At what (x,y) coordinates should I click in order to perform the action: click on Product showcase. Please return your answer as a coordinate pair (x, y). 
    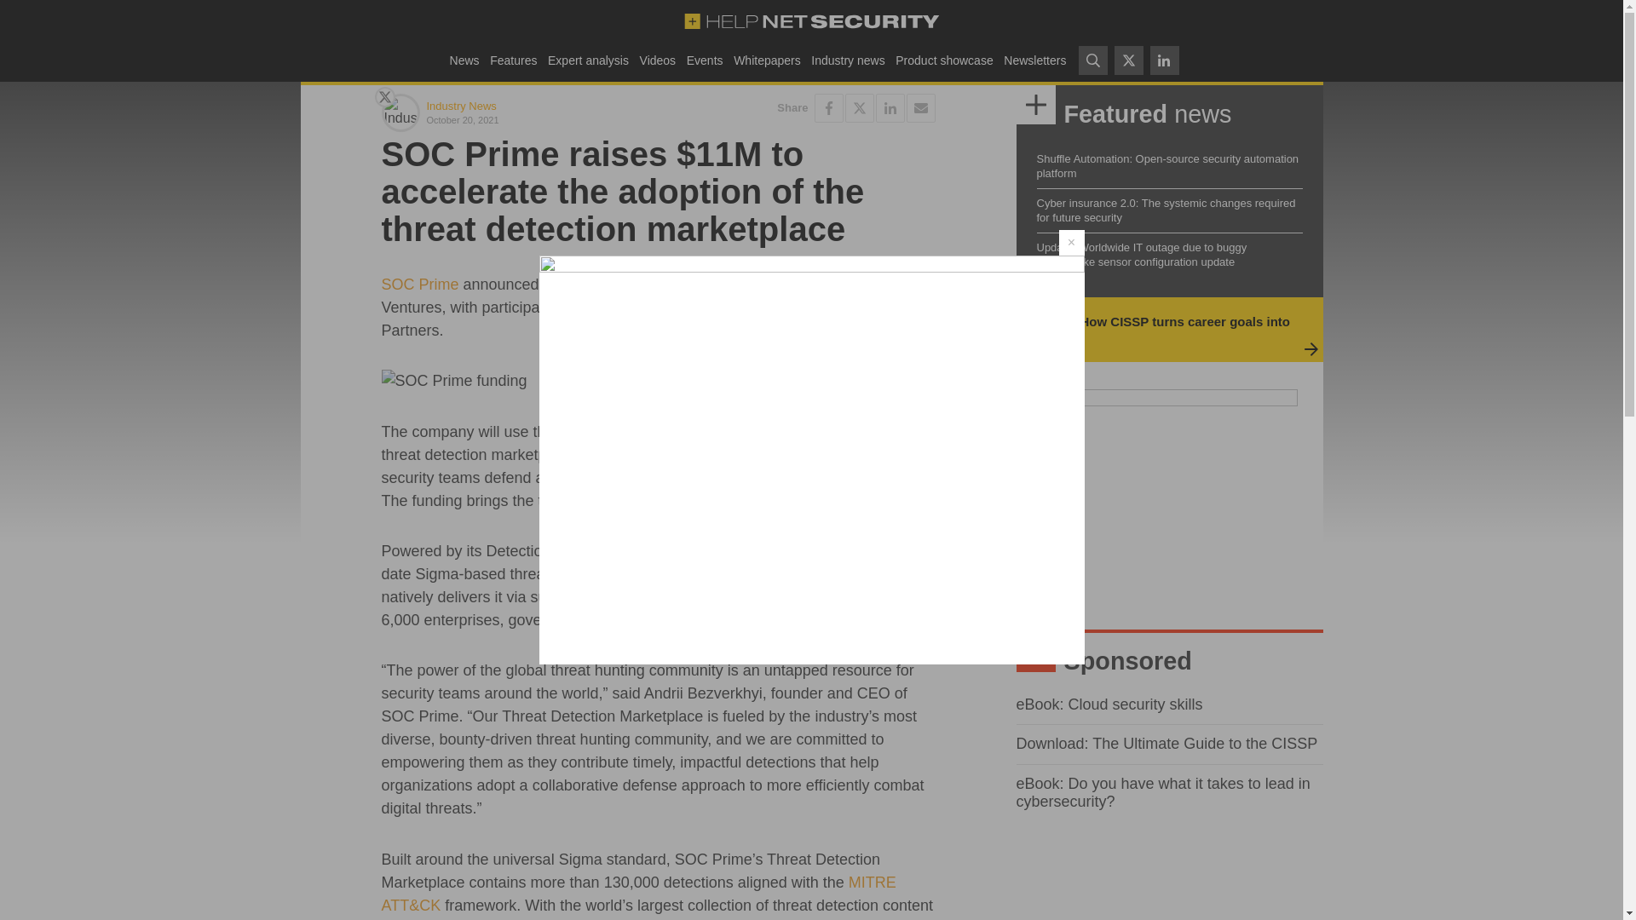
    Looking at the image, I should click on (944, 60).